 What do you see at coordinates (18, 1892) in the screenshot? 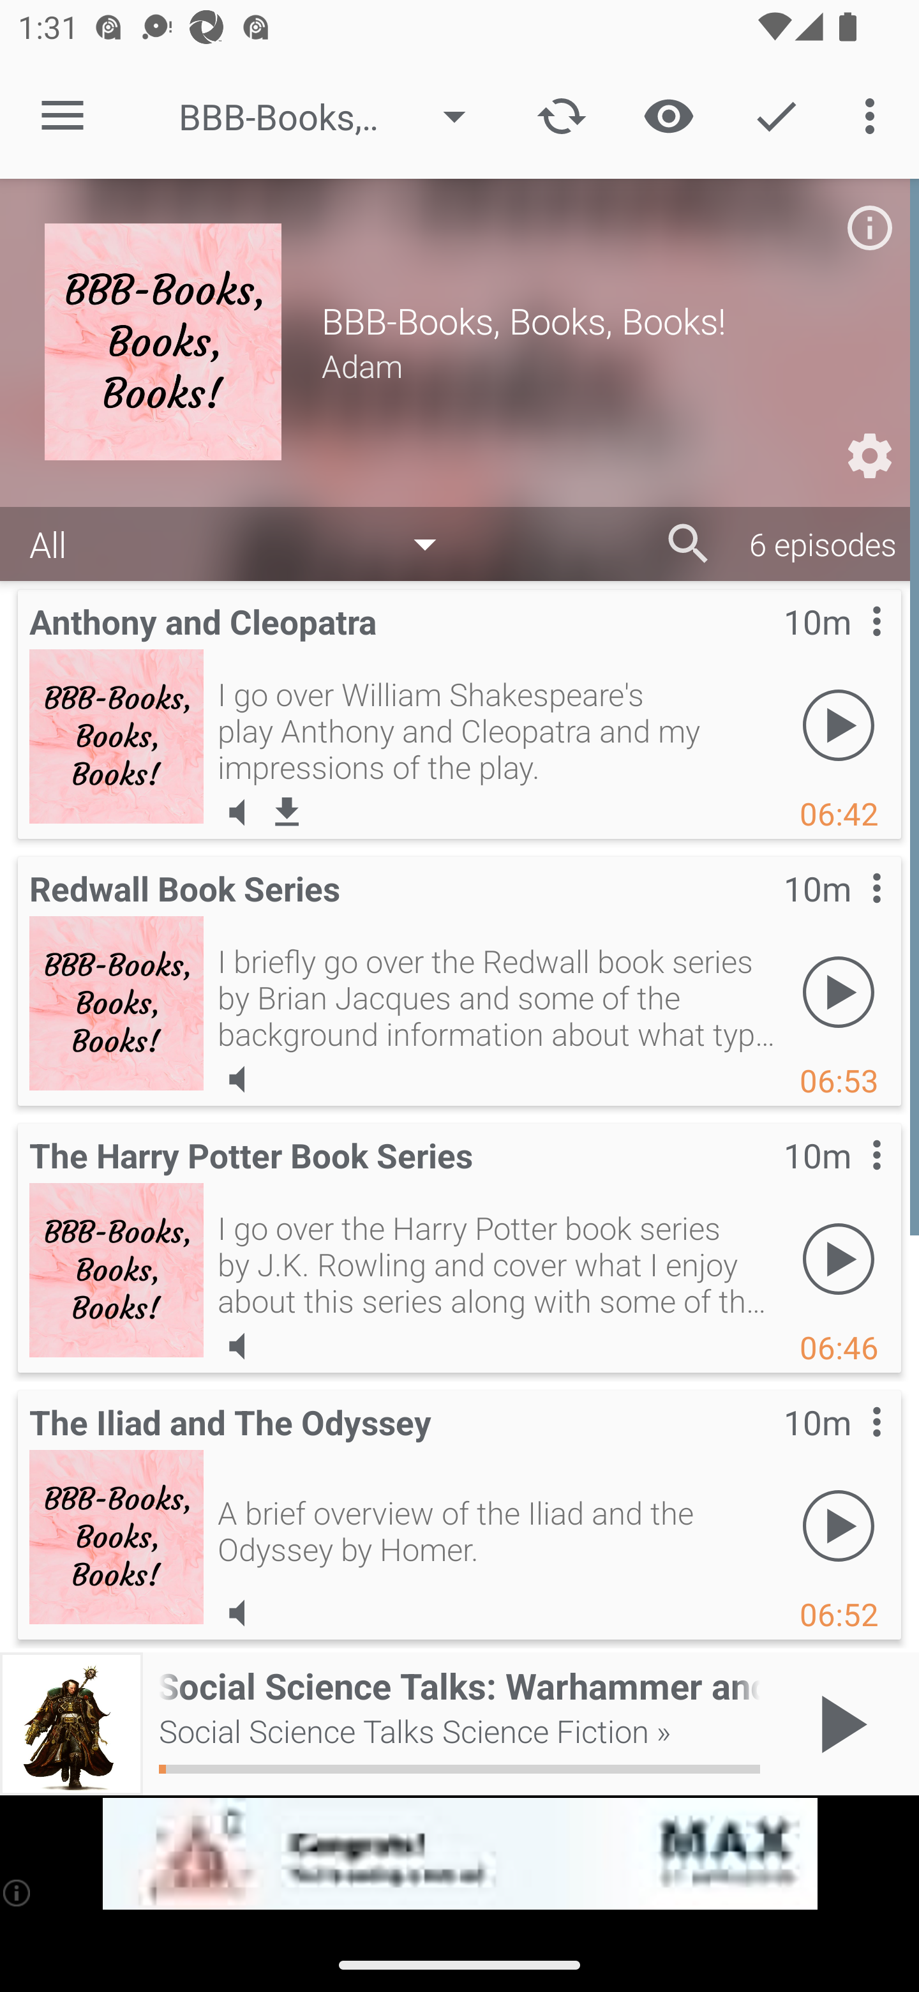
I see `(i)` at bounding box center [18, 1892].